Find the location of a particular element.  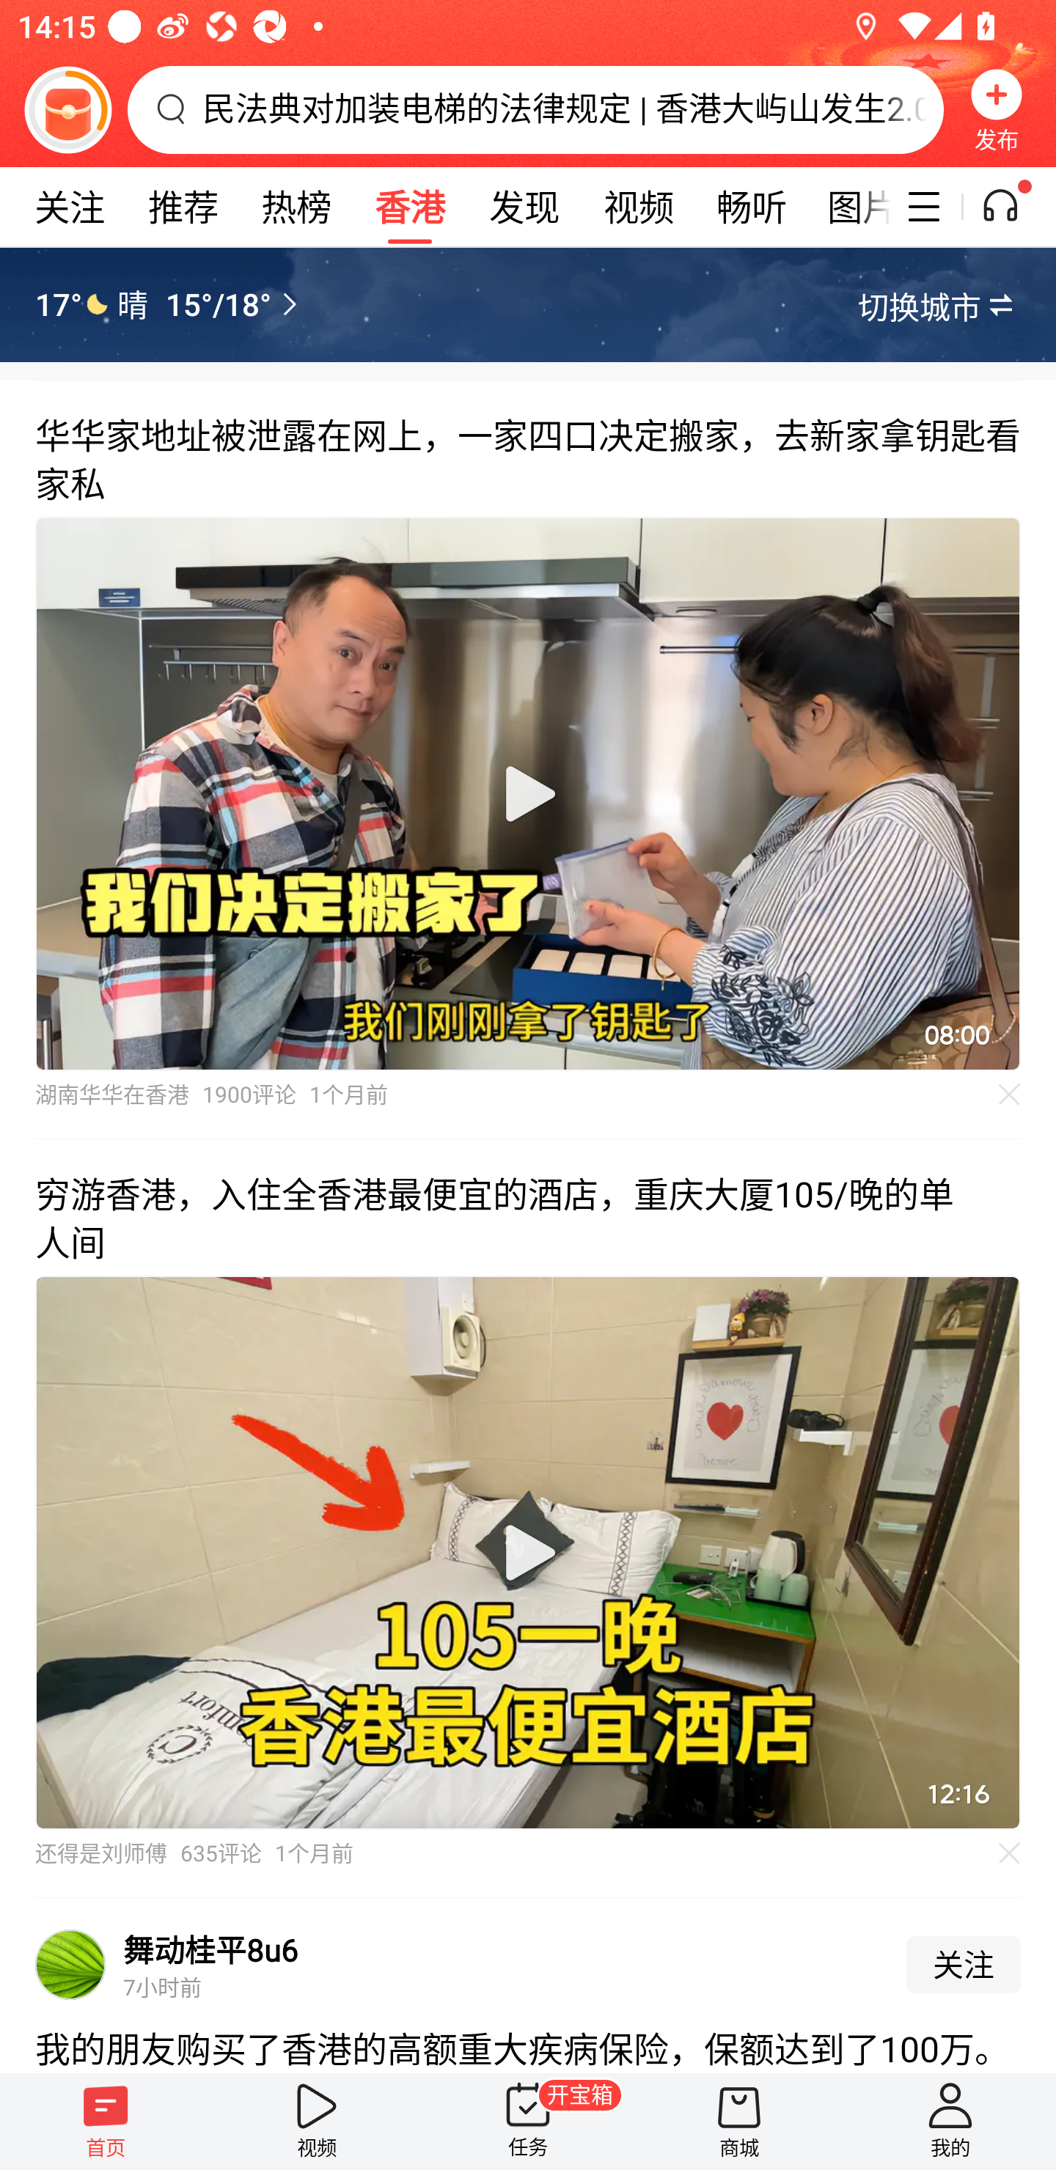

关注 is located at coordinates (69, 207).